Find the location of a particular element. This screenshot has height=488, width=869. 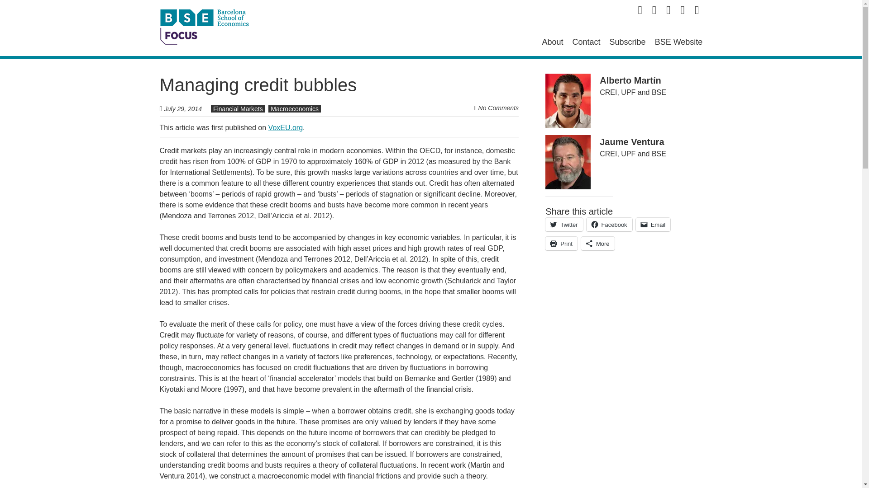

Macroeconomics is located at coordinates (294, 109).